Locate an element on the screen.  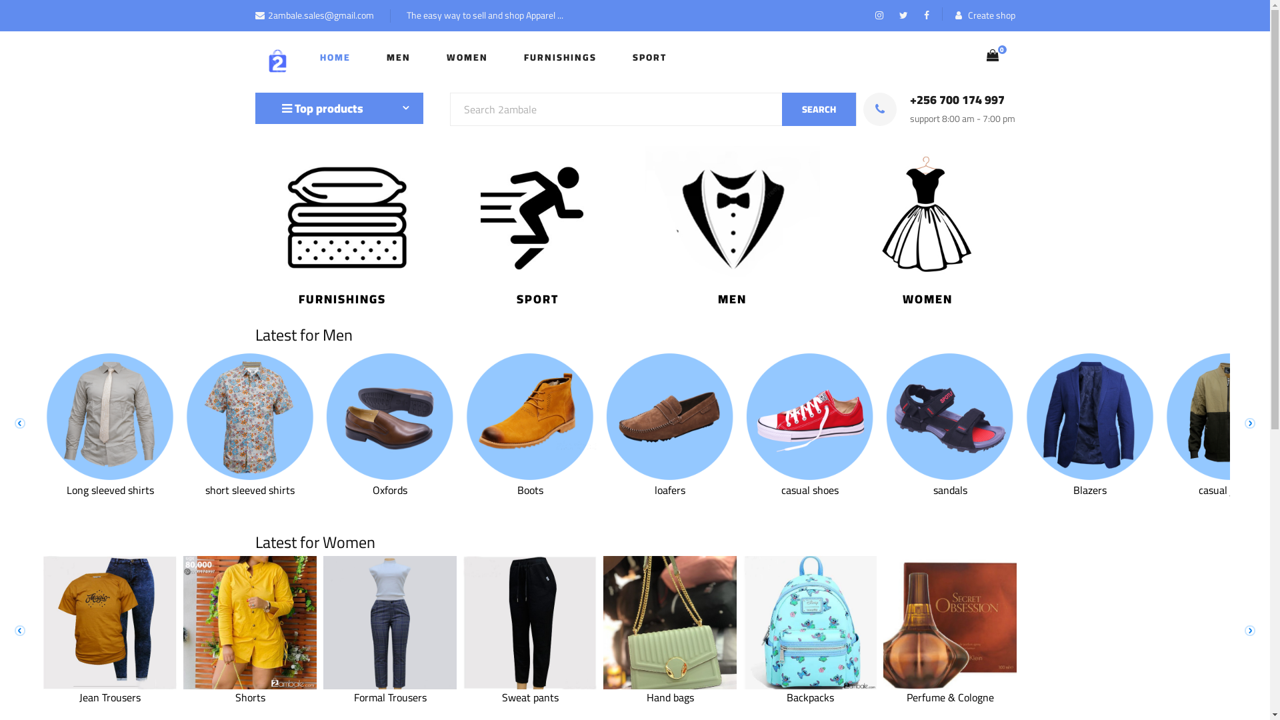
Formal Trousers is located at coordinates (390, 659).